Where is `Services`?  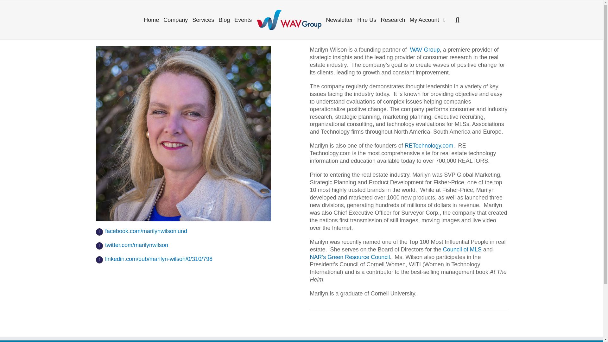 Services is located at coordinates (203, 20).